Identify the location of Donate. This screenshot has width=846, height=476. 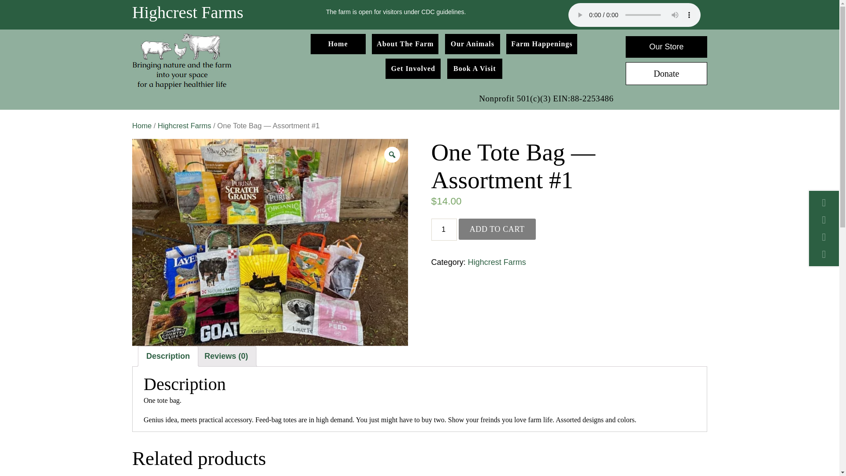
(666, 74).